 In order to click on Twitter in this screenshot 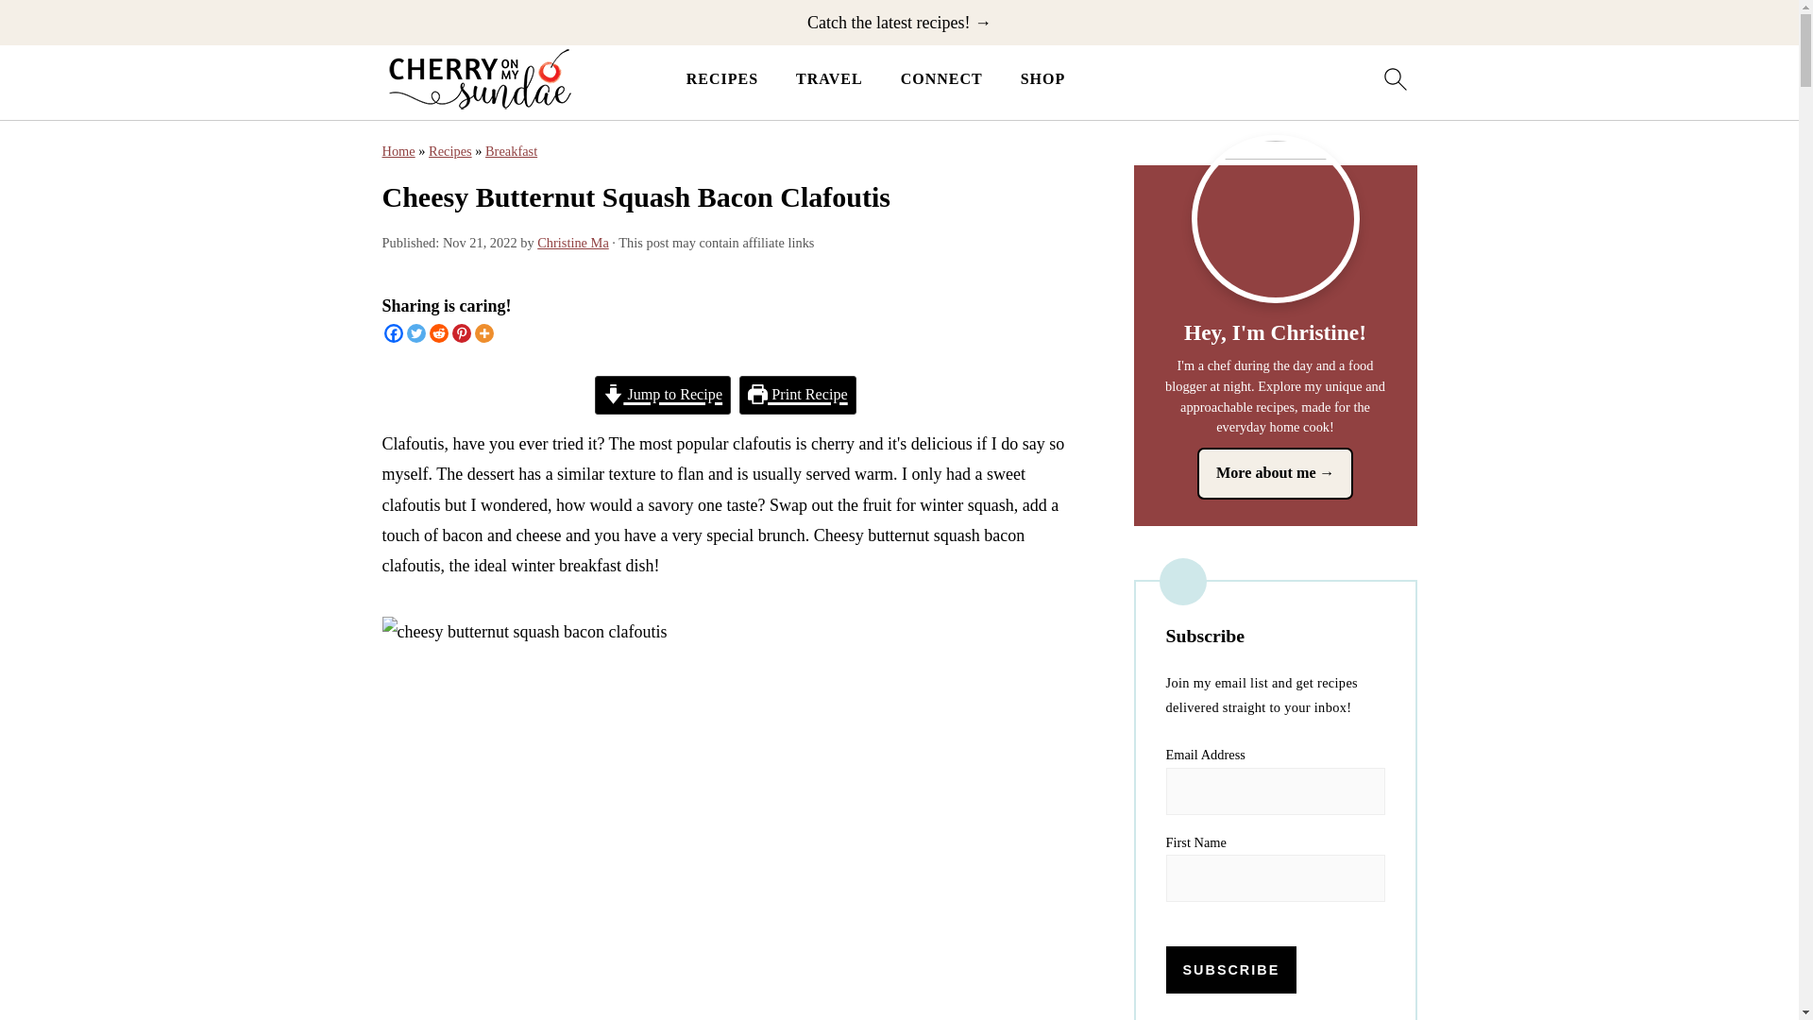, I will do `click(415, 332)`.